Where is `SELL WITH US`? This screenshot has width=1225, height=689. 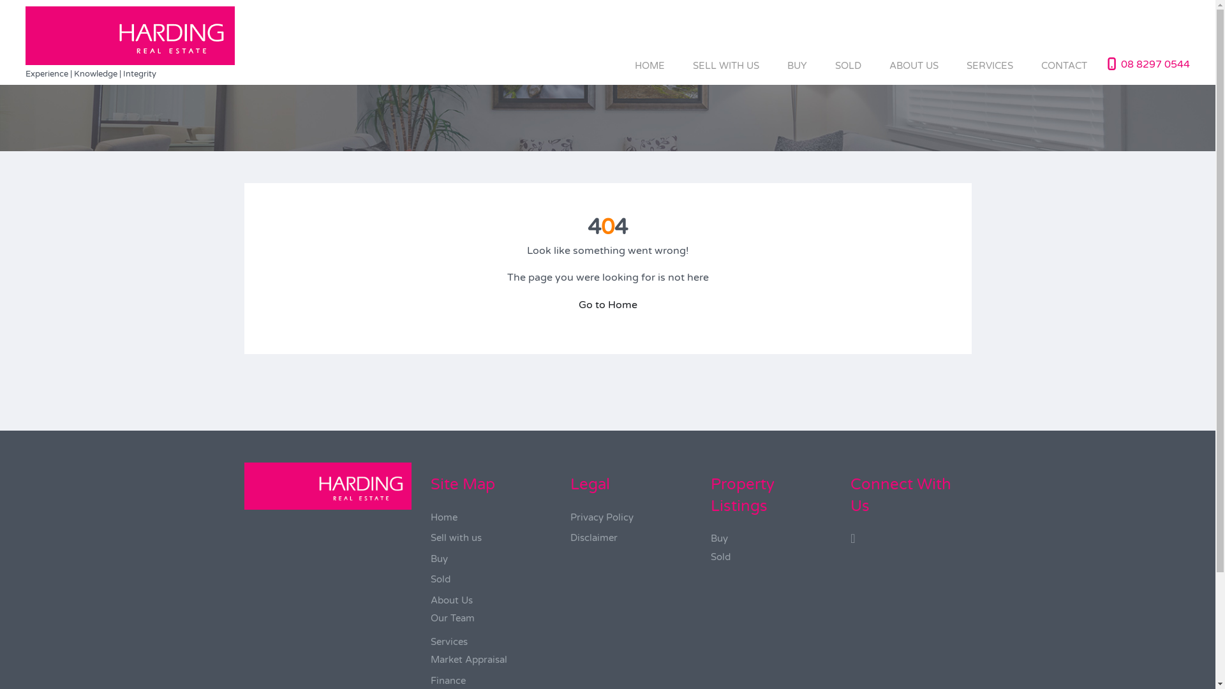
SELL WITH US is located at coordinates (726, 65).